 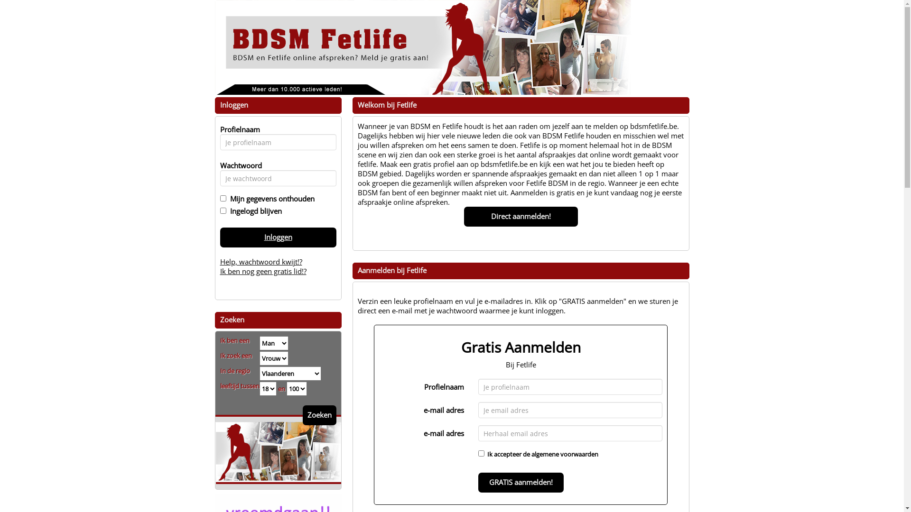 What do you see at coordinates (278, 238) in the screenshot?
I see `Inloggen` at bounding box center [278, 238].